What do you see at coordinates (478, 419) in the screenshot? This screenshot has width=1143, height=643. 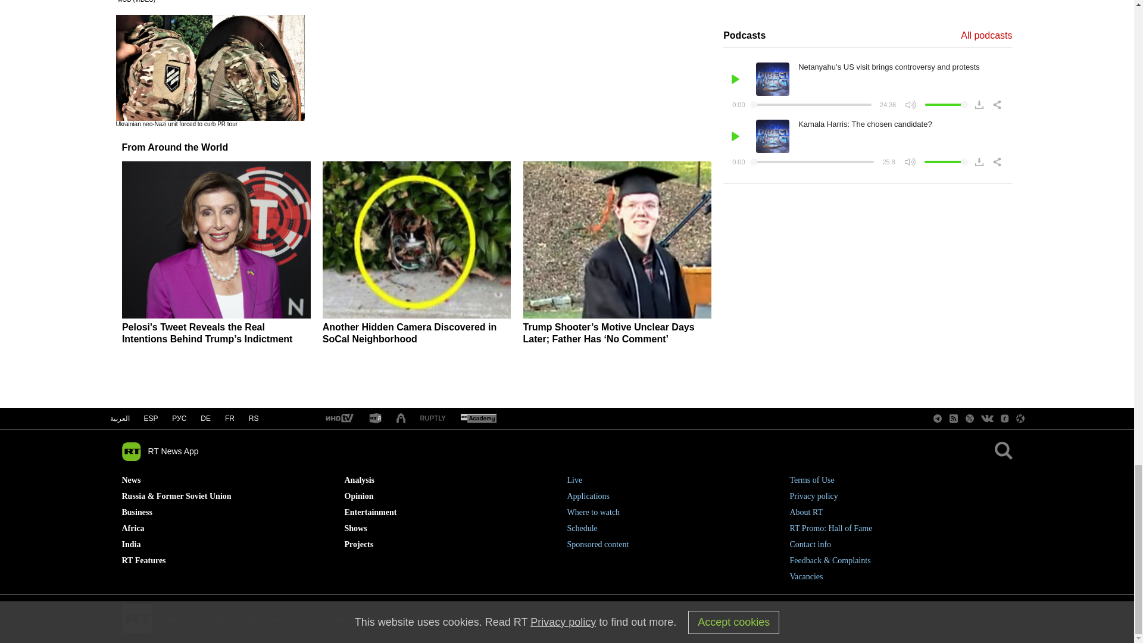 I see `RT ` at bounding box center [478, 419].